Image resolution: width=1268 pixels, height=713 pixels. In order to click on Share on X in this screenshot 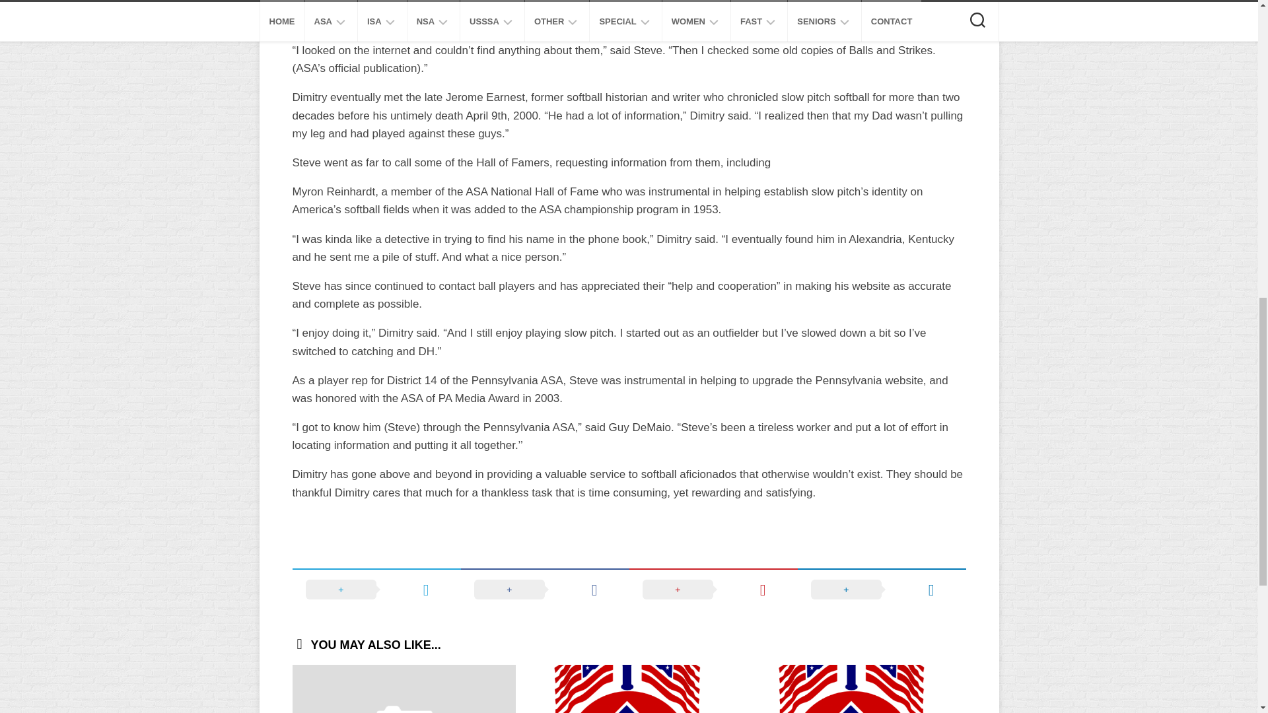, I will do `click(375, 589)`.